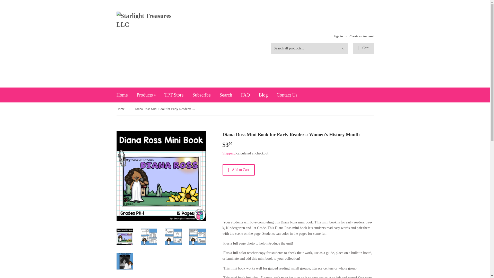  I want to click on Blog, so click(263, 95).